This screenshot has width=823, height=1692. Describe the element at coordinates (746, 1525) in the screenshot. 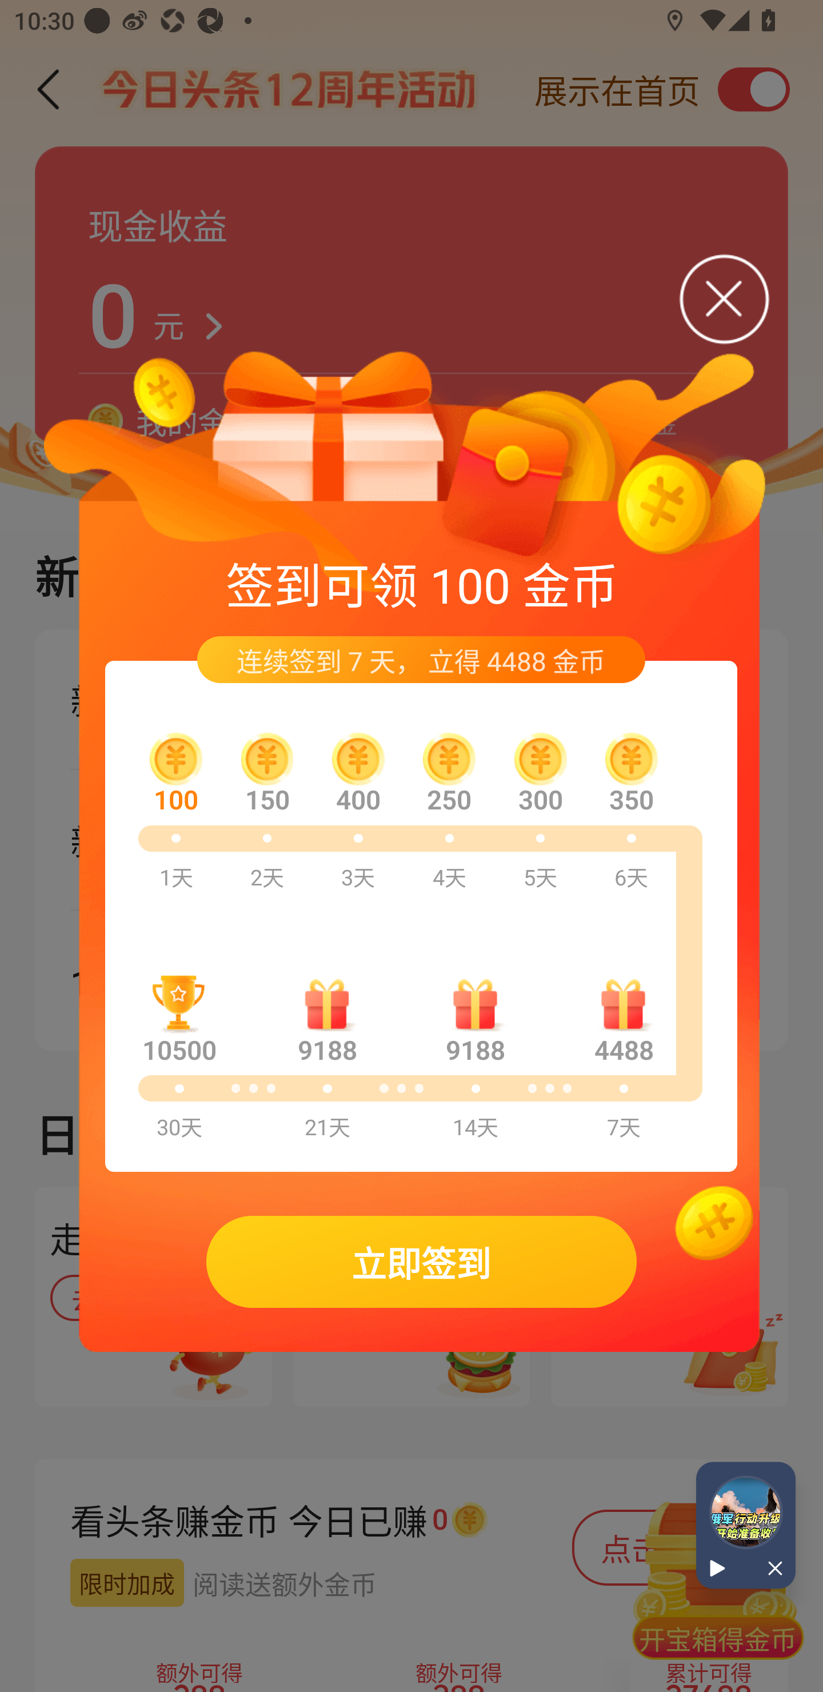

I see `当前进度 0% 播放 关闭` at that location.